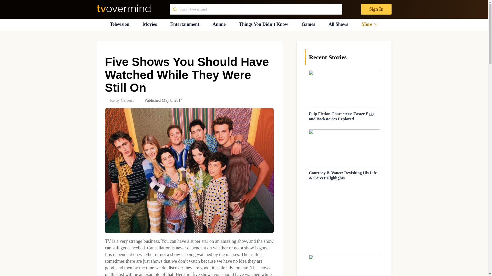 This screenshot has height=276, width=492. I want to click on Games, so click(308, 24).